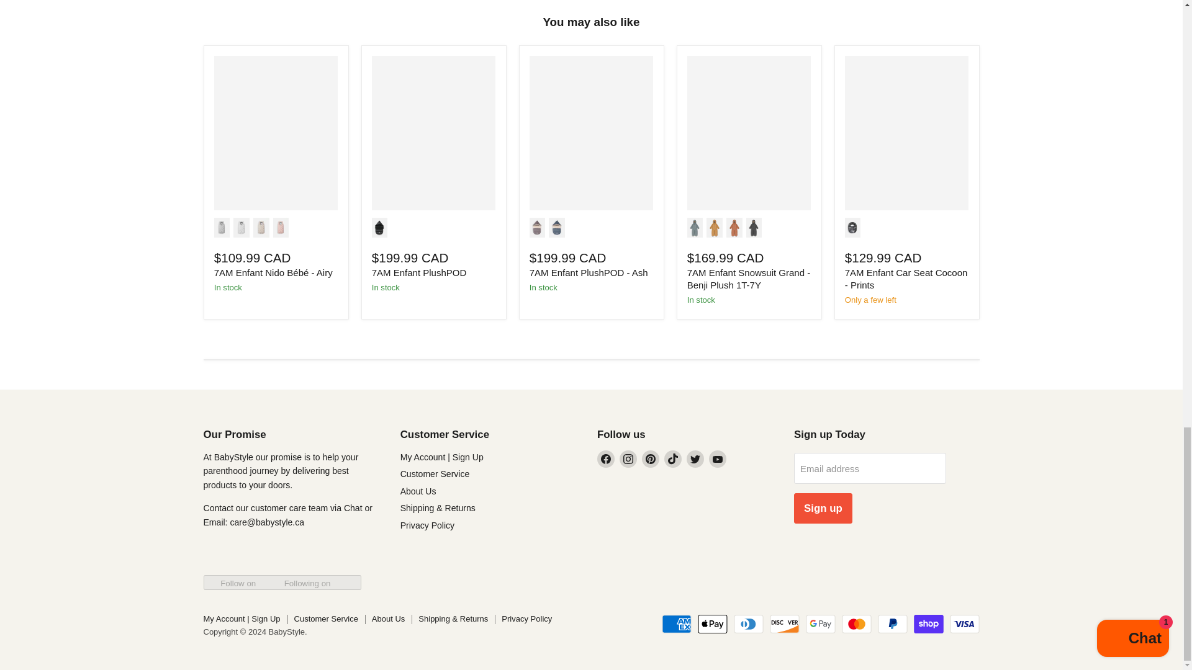  Describe the element at coordinates (628, 458) in the screenshot. I see `Instagram` at that location.